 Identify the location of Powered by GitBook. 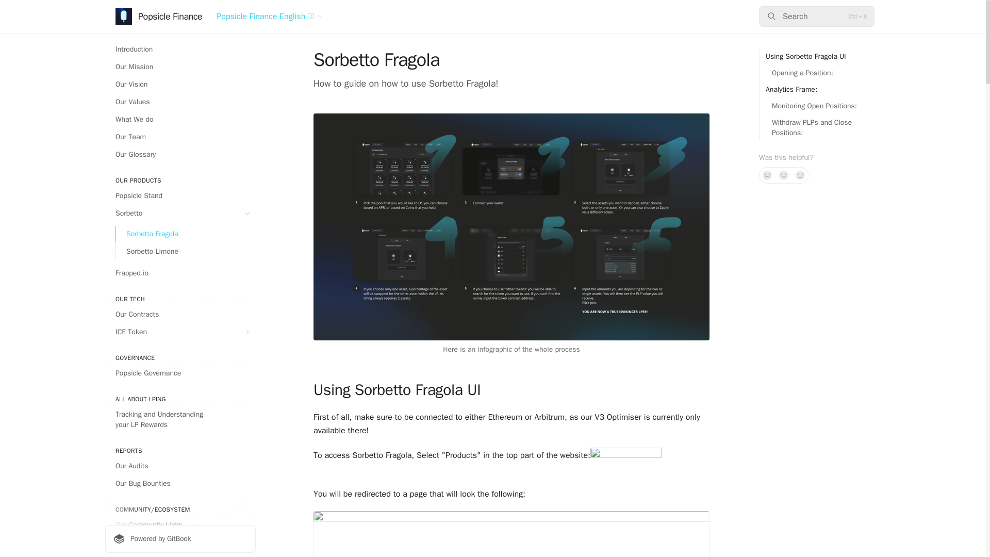
(180, 539).